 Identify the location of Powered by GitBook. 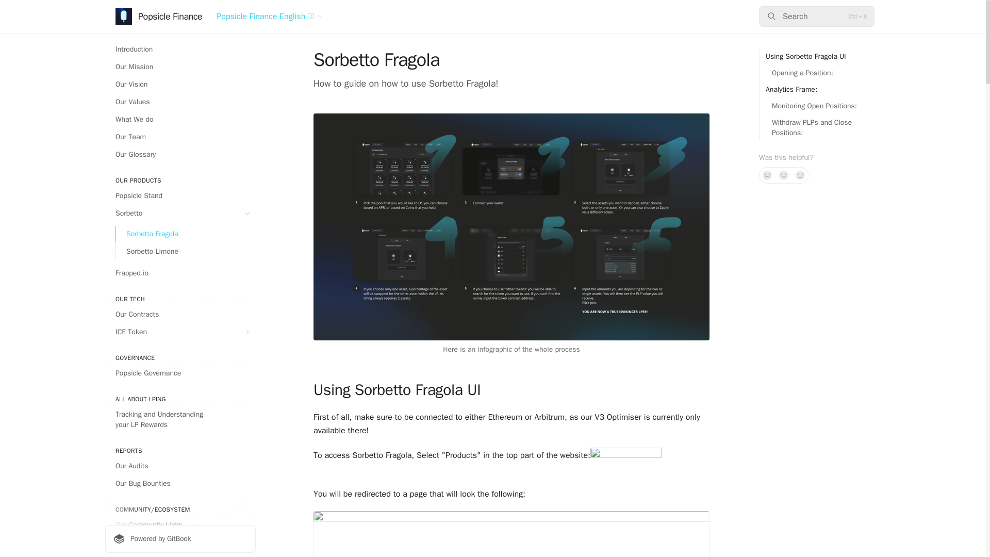
(180, 539).